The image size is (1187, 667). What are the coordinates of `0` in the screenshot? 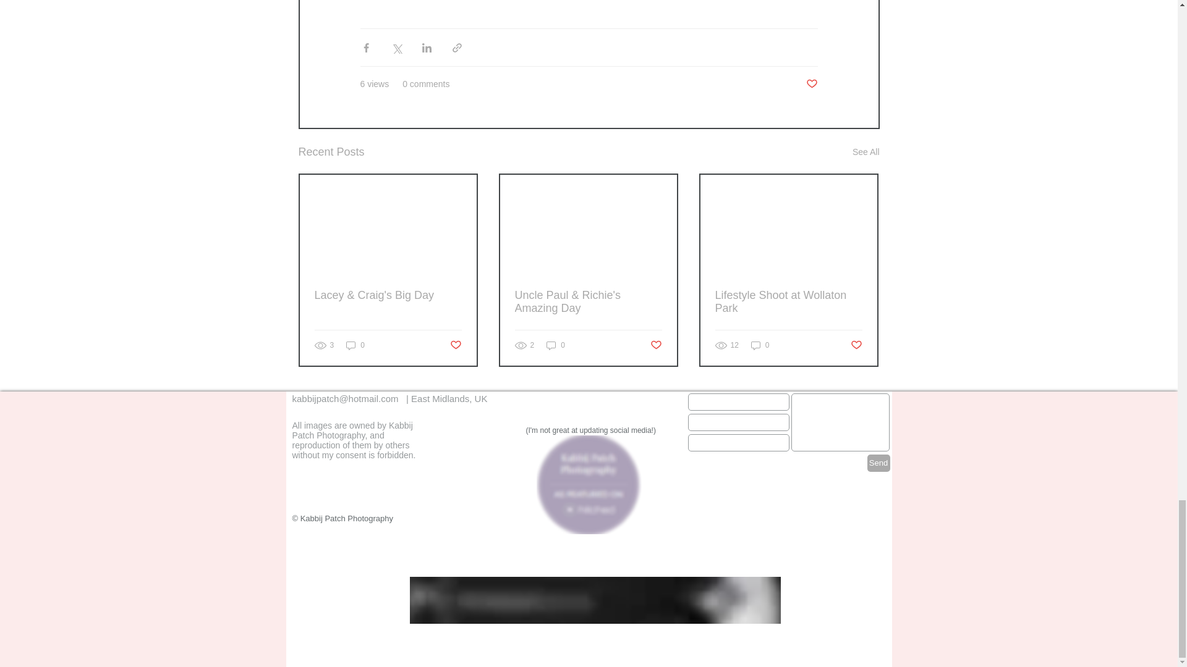 It's located at (355, 345).